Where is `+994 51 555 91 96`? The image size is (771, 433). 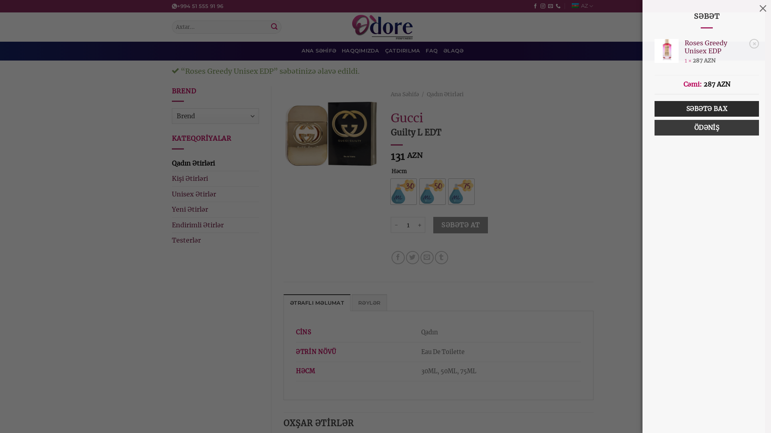 +994 51 555 91 96 is located at coordinates (198, 6).